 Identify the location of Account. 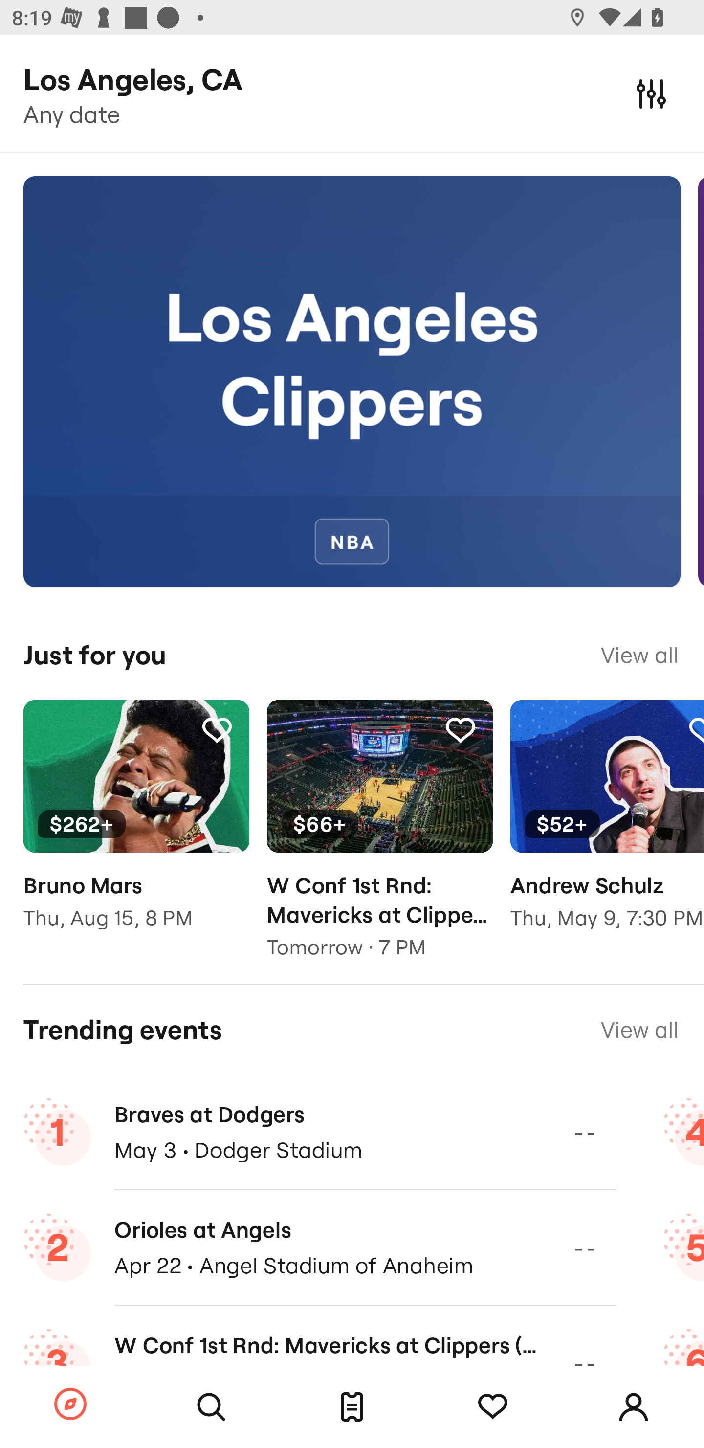
(634, 1407).